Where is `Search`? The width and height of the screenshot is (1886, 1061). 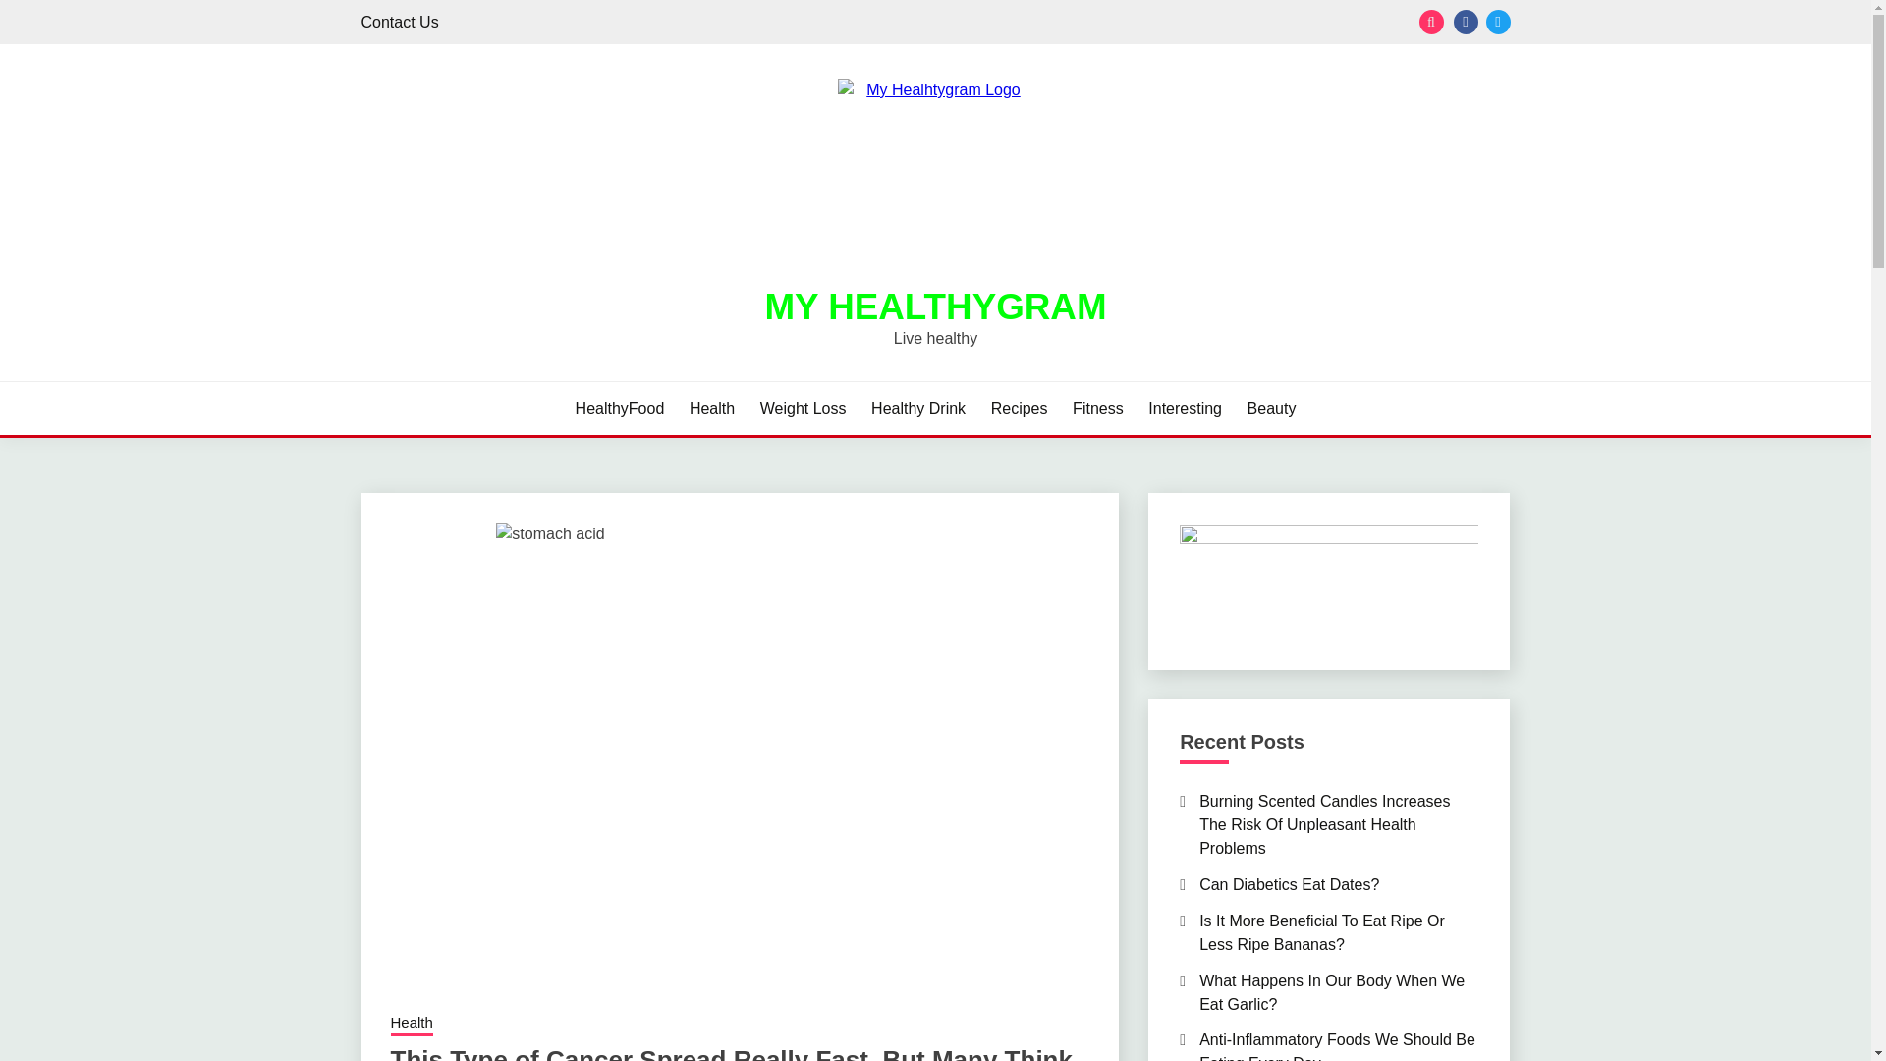
Search is located at coordinates (1079, 24).